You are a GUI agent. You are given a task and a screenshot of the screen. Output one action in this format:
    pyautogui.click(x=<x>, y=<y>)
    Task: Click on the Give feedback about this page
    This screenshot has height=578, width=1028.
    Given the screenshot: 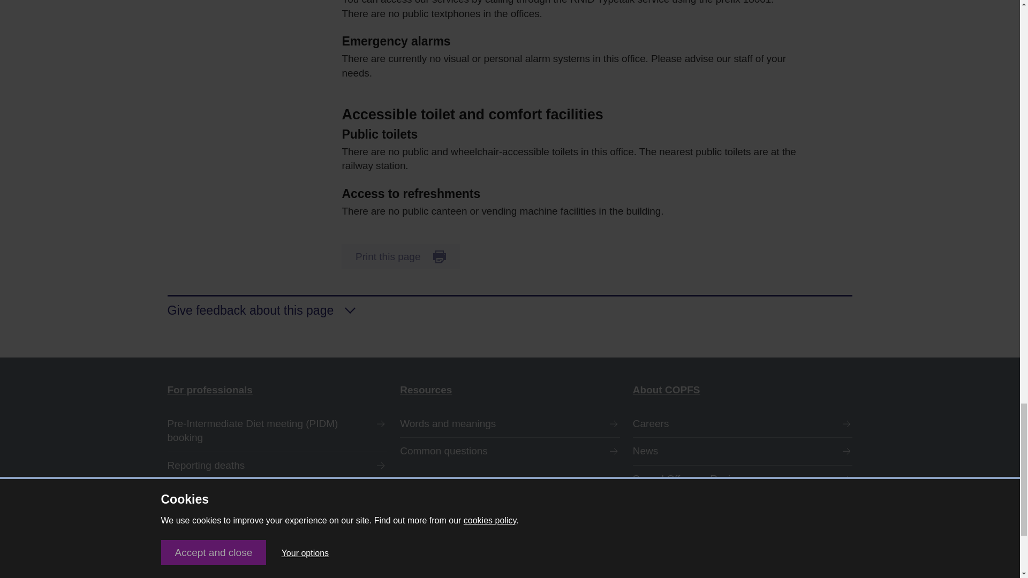 What is the action you would take?
    pyautogui.click(x=509, y=307)
    